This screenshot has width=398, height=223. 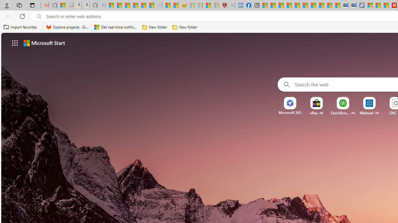 What do you see at coordinates (368, 6) in the screenshot?
I see `Microsoft account | Privacy` at bounding box center [368, 6].